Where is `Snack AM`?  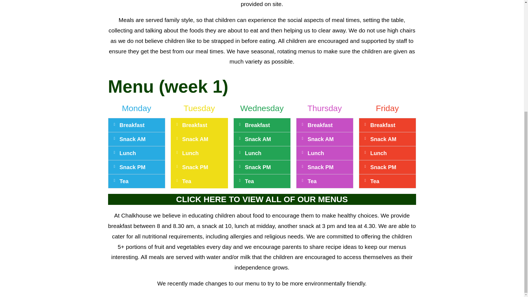 Snack AM is located at coordinates (258, 139).